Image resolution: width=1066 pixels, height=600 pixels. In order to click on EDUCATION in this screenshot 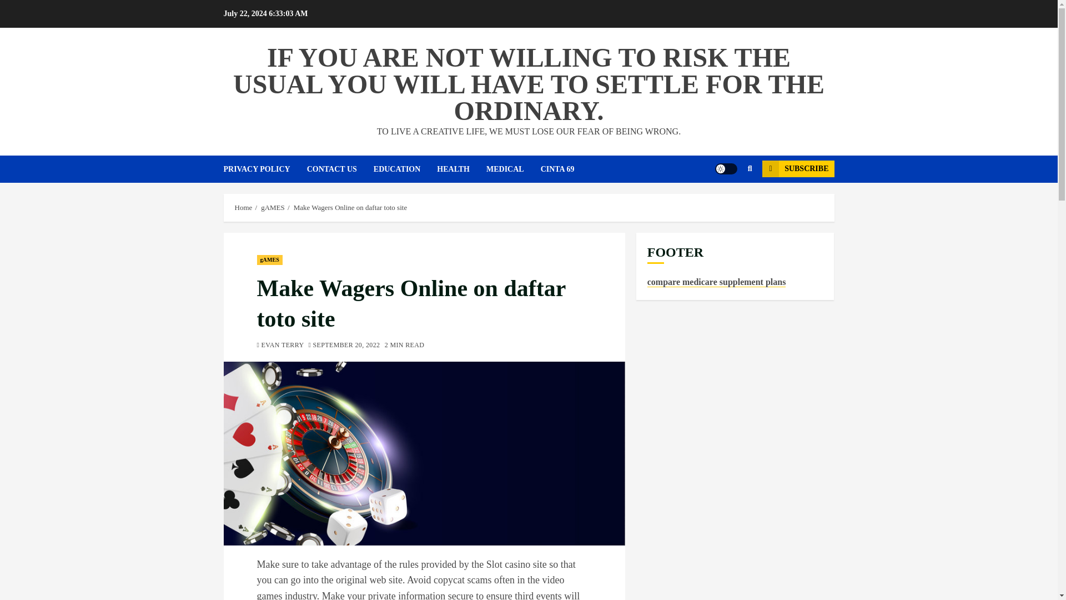, I will do `click(405, 169)`.